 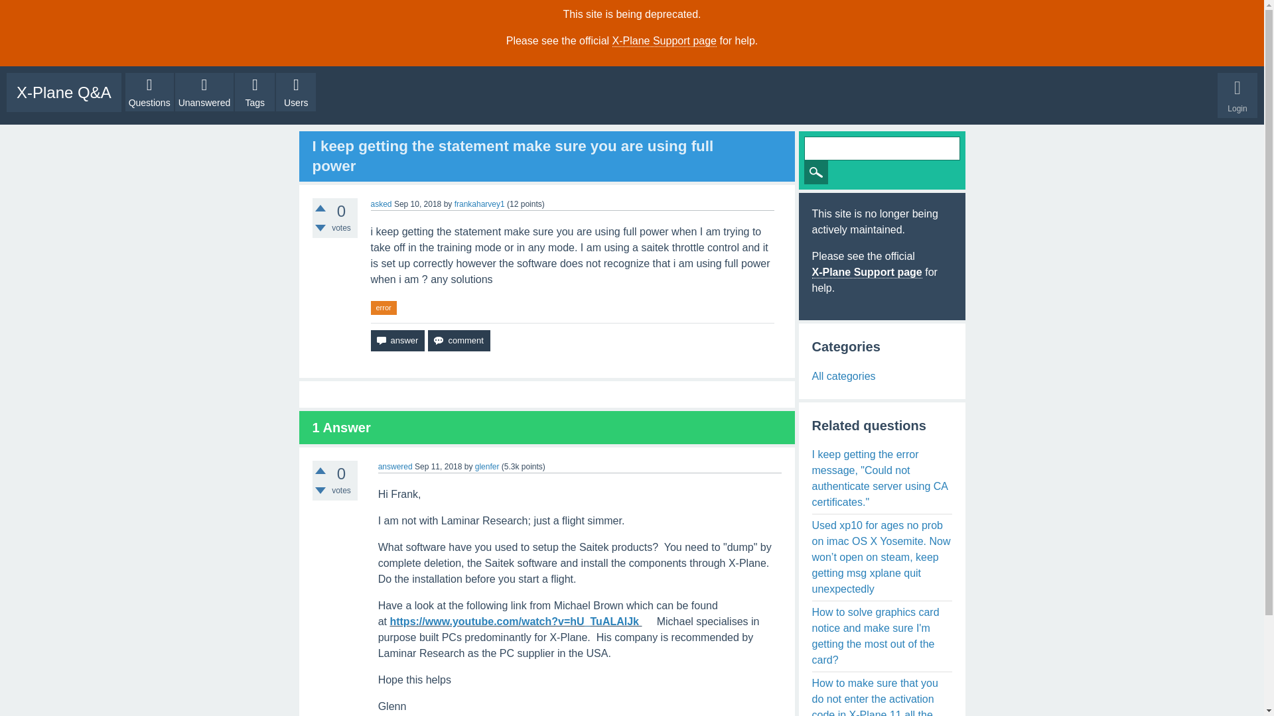 What do you see at coordinates (459, 341) in the screenshot?
I see `Add a comment on this question` at bounding box center [459, 341].